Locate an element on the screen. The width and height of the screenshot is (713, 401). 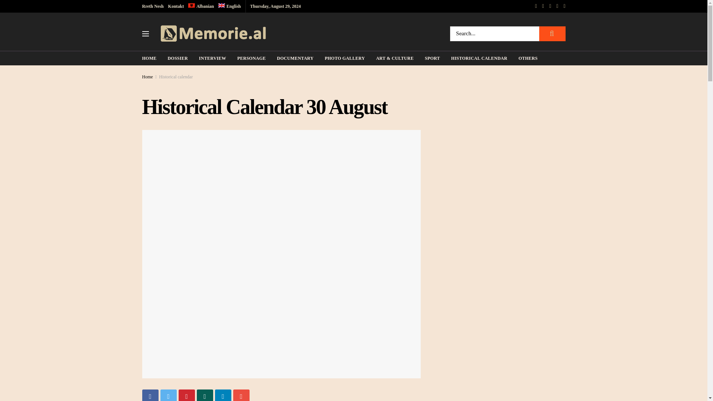
HISTORICAL CALENDAR is located at coordinates (479, 58).